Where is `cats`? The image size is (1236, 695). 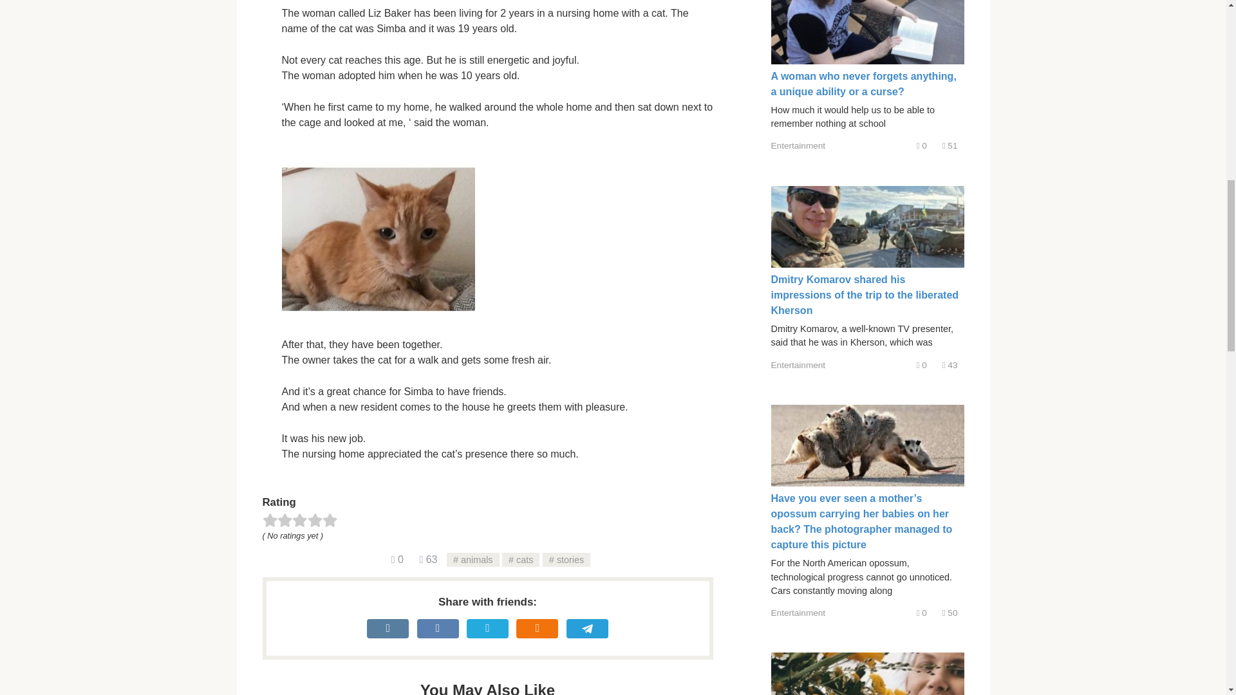 cats is located at coordinates (520, 560).